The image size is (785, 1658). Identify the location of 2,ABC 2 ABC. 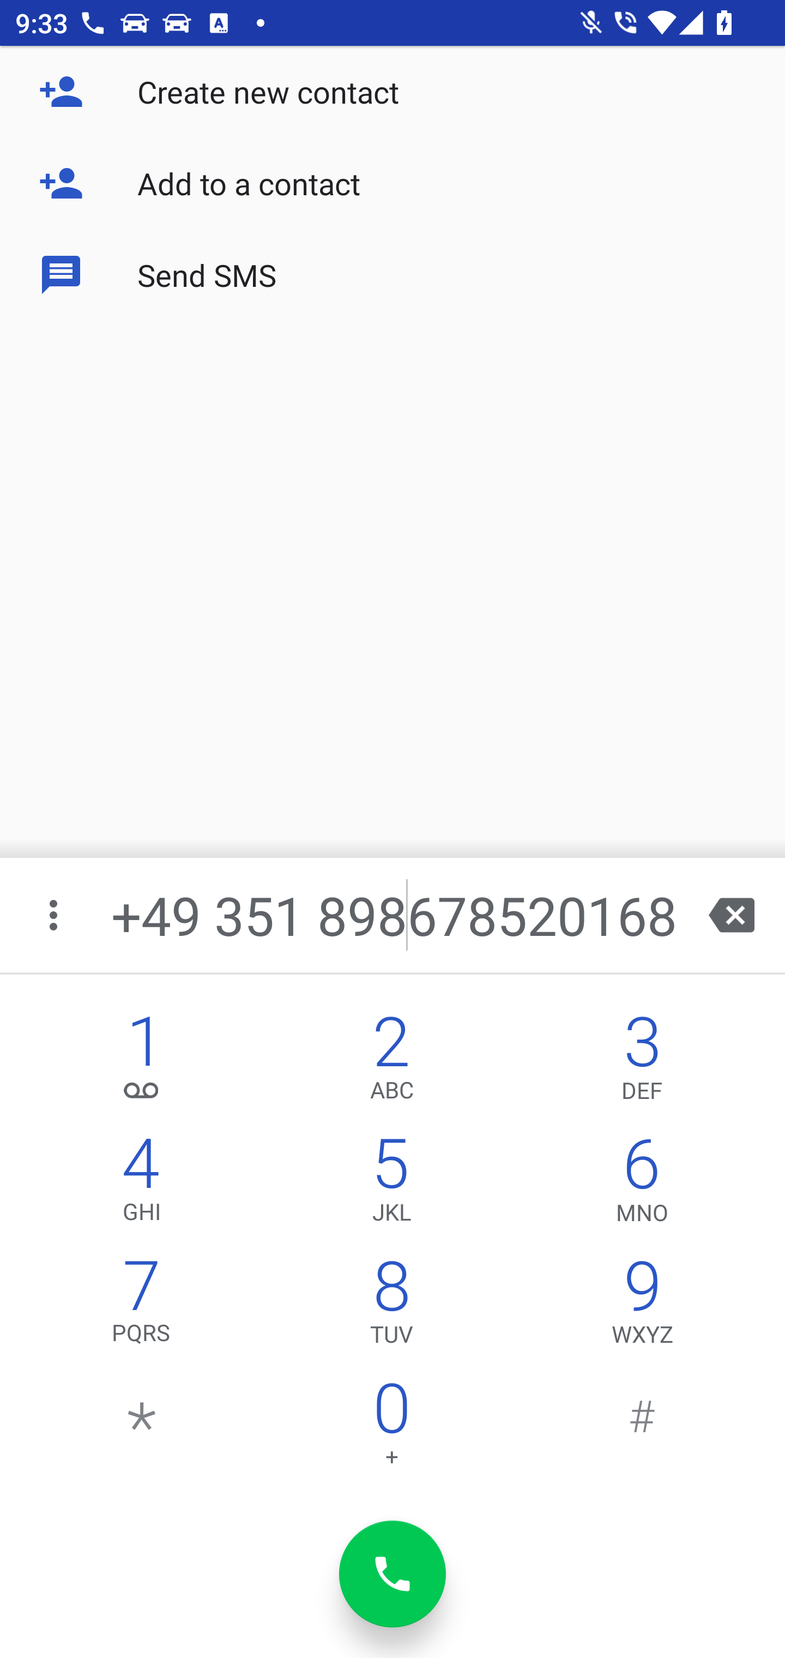
(391, 1062).